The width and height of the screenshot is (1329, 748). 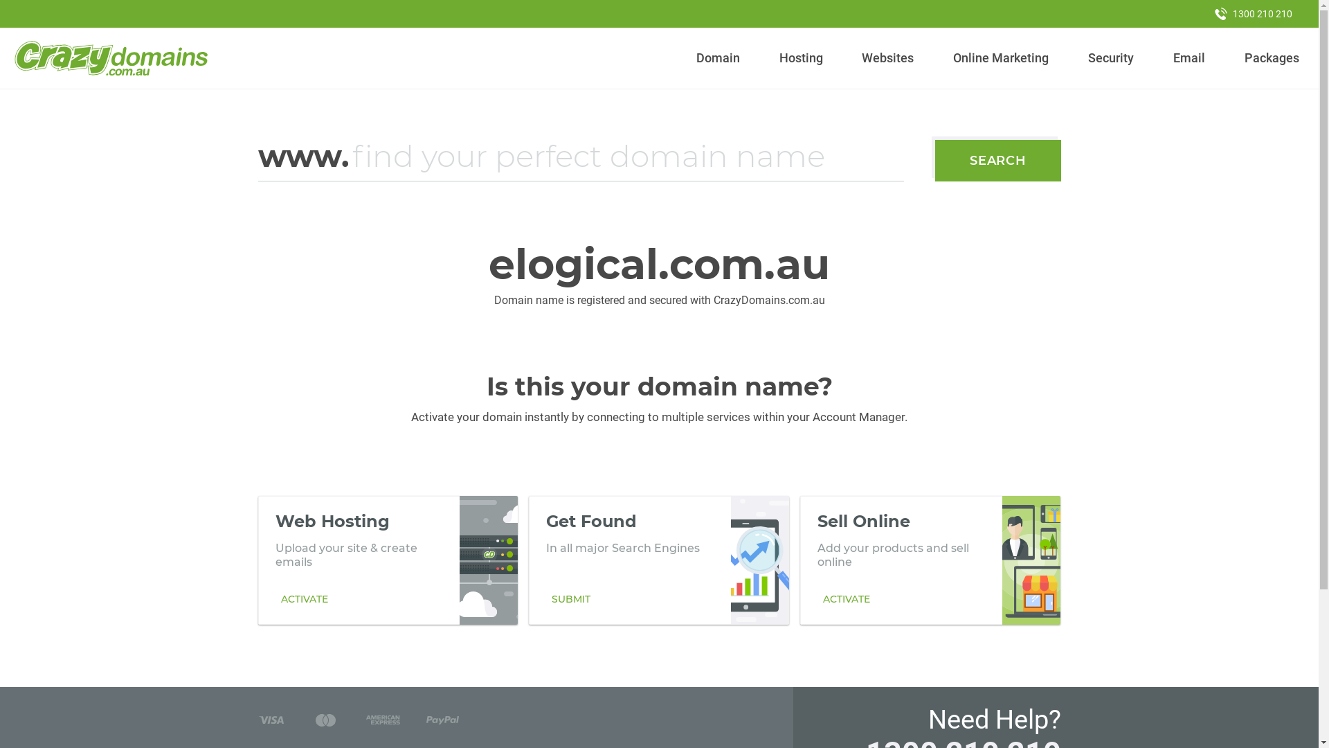 What do you see at coordinates (801, 58) in the screenshot?
I see `Hosting` at bounding box center [801, 58].